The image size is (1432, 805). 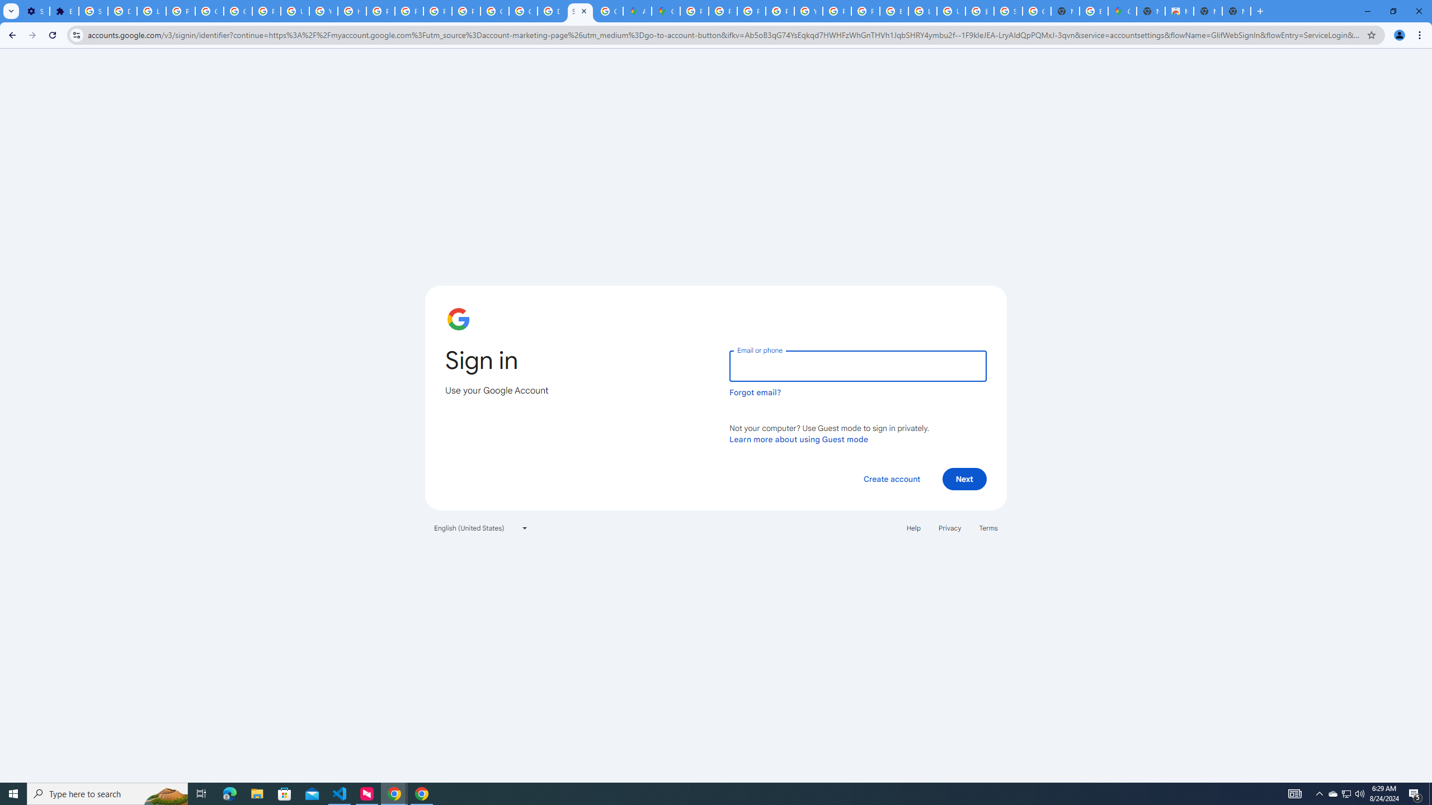 What do you see at coordinates (11, 11) in the screenshot?
I see `Search tabs` at bounding box center [11, 11].